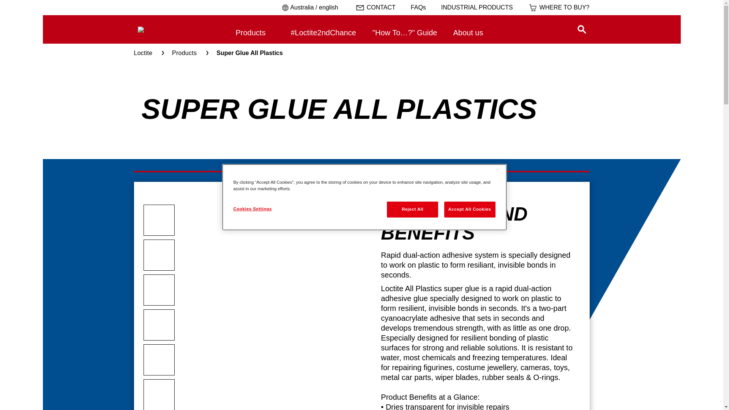 Image resolution: width=729 pixels, height=410 pixels. Describe the element at coordinates (255, 33) in the screenshot. I see `Products` at that location.